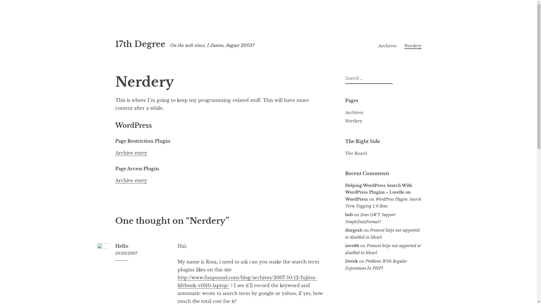 The height and width of the screenshot is (304, 541). What do you see at coordinates (353, 230) in the screenshot?
I see `durgesh` at bounding box center [353, 230].